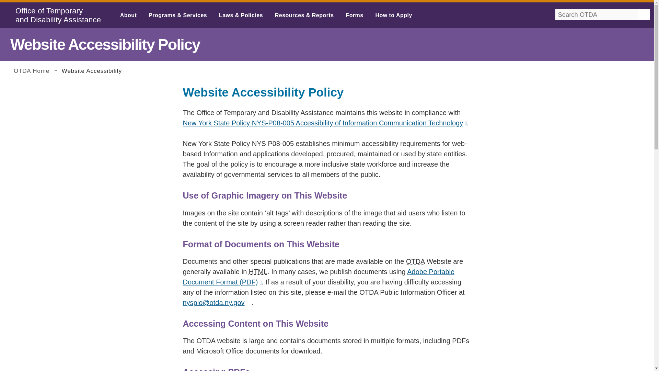 The width and height of the screenshot is (659, 371). Describe the element at coordinates (592, 22) in the screenshot. I see `Search OTDA` at that location.